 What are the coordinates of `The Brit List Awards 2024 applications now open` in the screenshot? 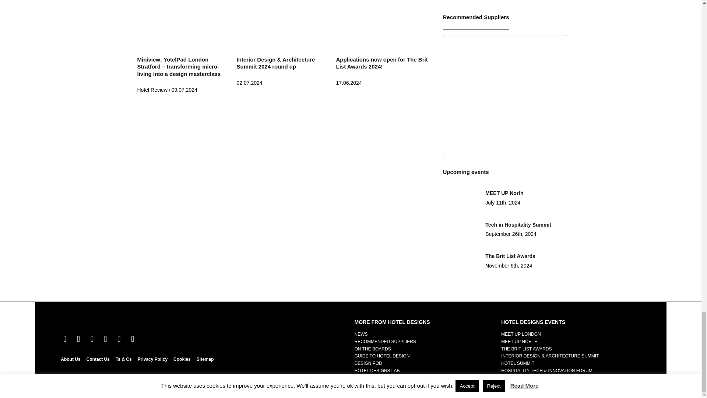 It's located at (381, 24).